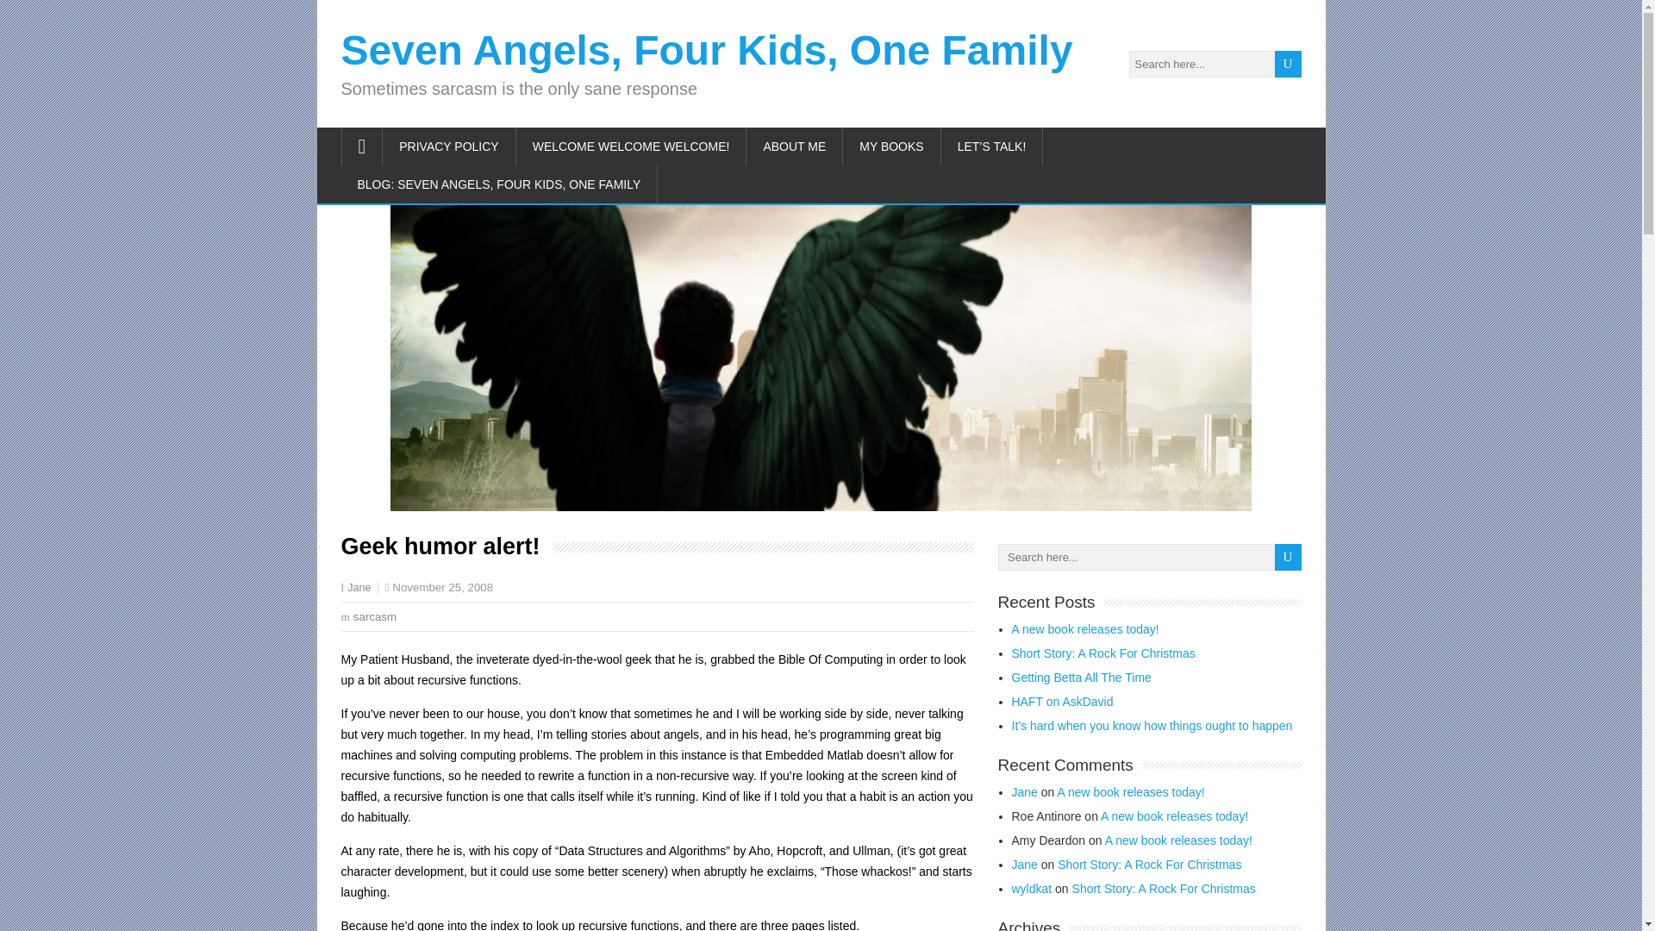 Image resolution: width=1655 pixels, height=931 pixels. Describe the element at coordinates (891, 147) in the screenshot. I see `MY BOOKS` at that location.